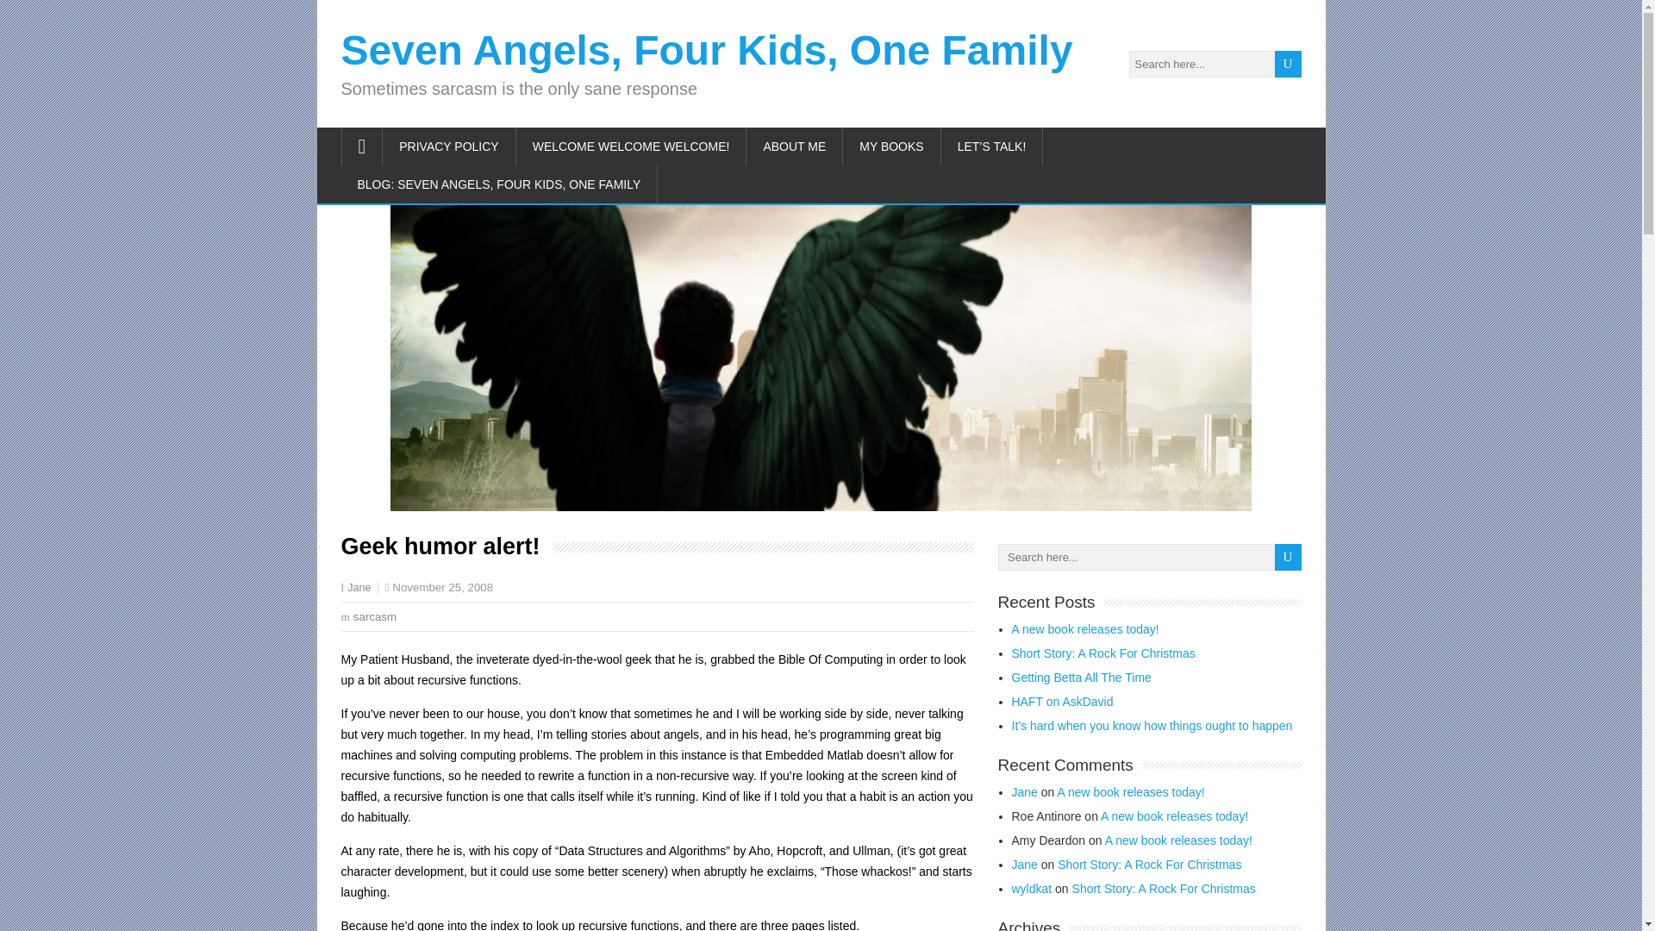 Image resolution: width=1655 pixels, height=931 pixels. Describe the element at coordinates (891, 147) in the screenshot. I see `MY BOOKS` at that location.